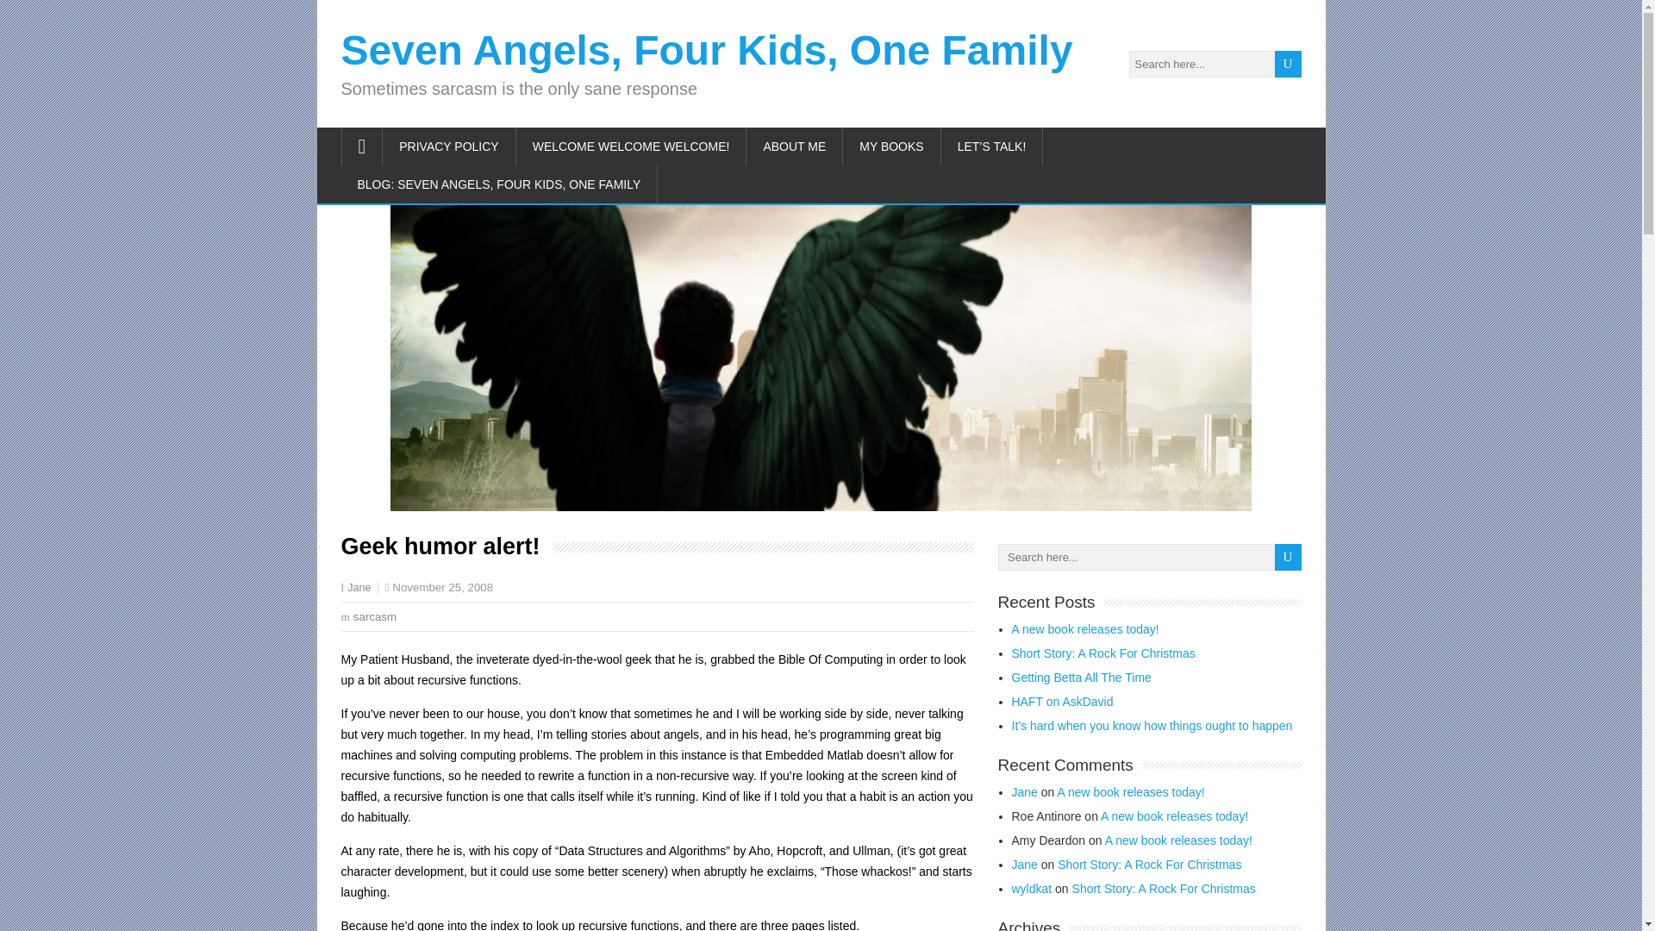 Image resolution: width=1655 pixels, height=931 pixels. Describe the element at coordinates (891, 147) in the screenshot. I see `MY BOOKS` at that location.